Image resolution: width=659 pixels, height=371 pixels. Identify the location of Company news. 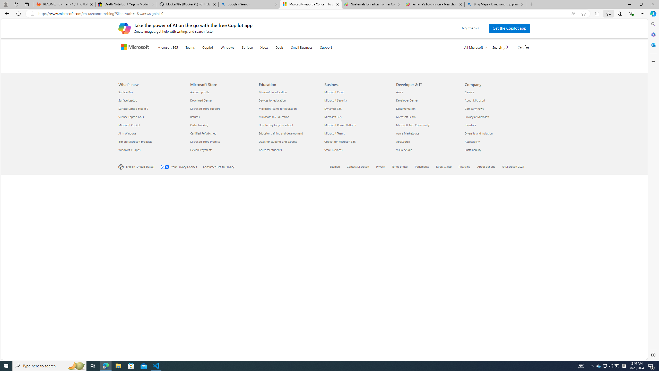
(496, 290).